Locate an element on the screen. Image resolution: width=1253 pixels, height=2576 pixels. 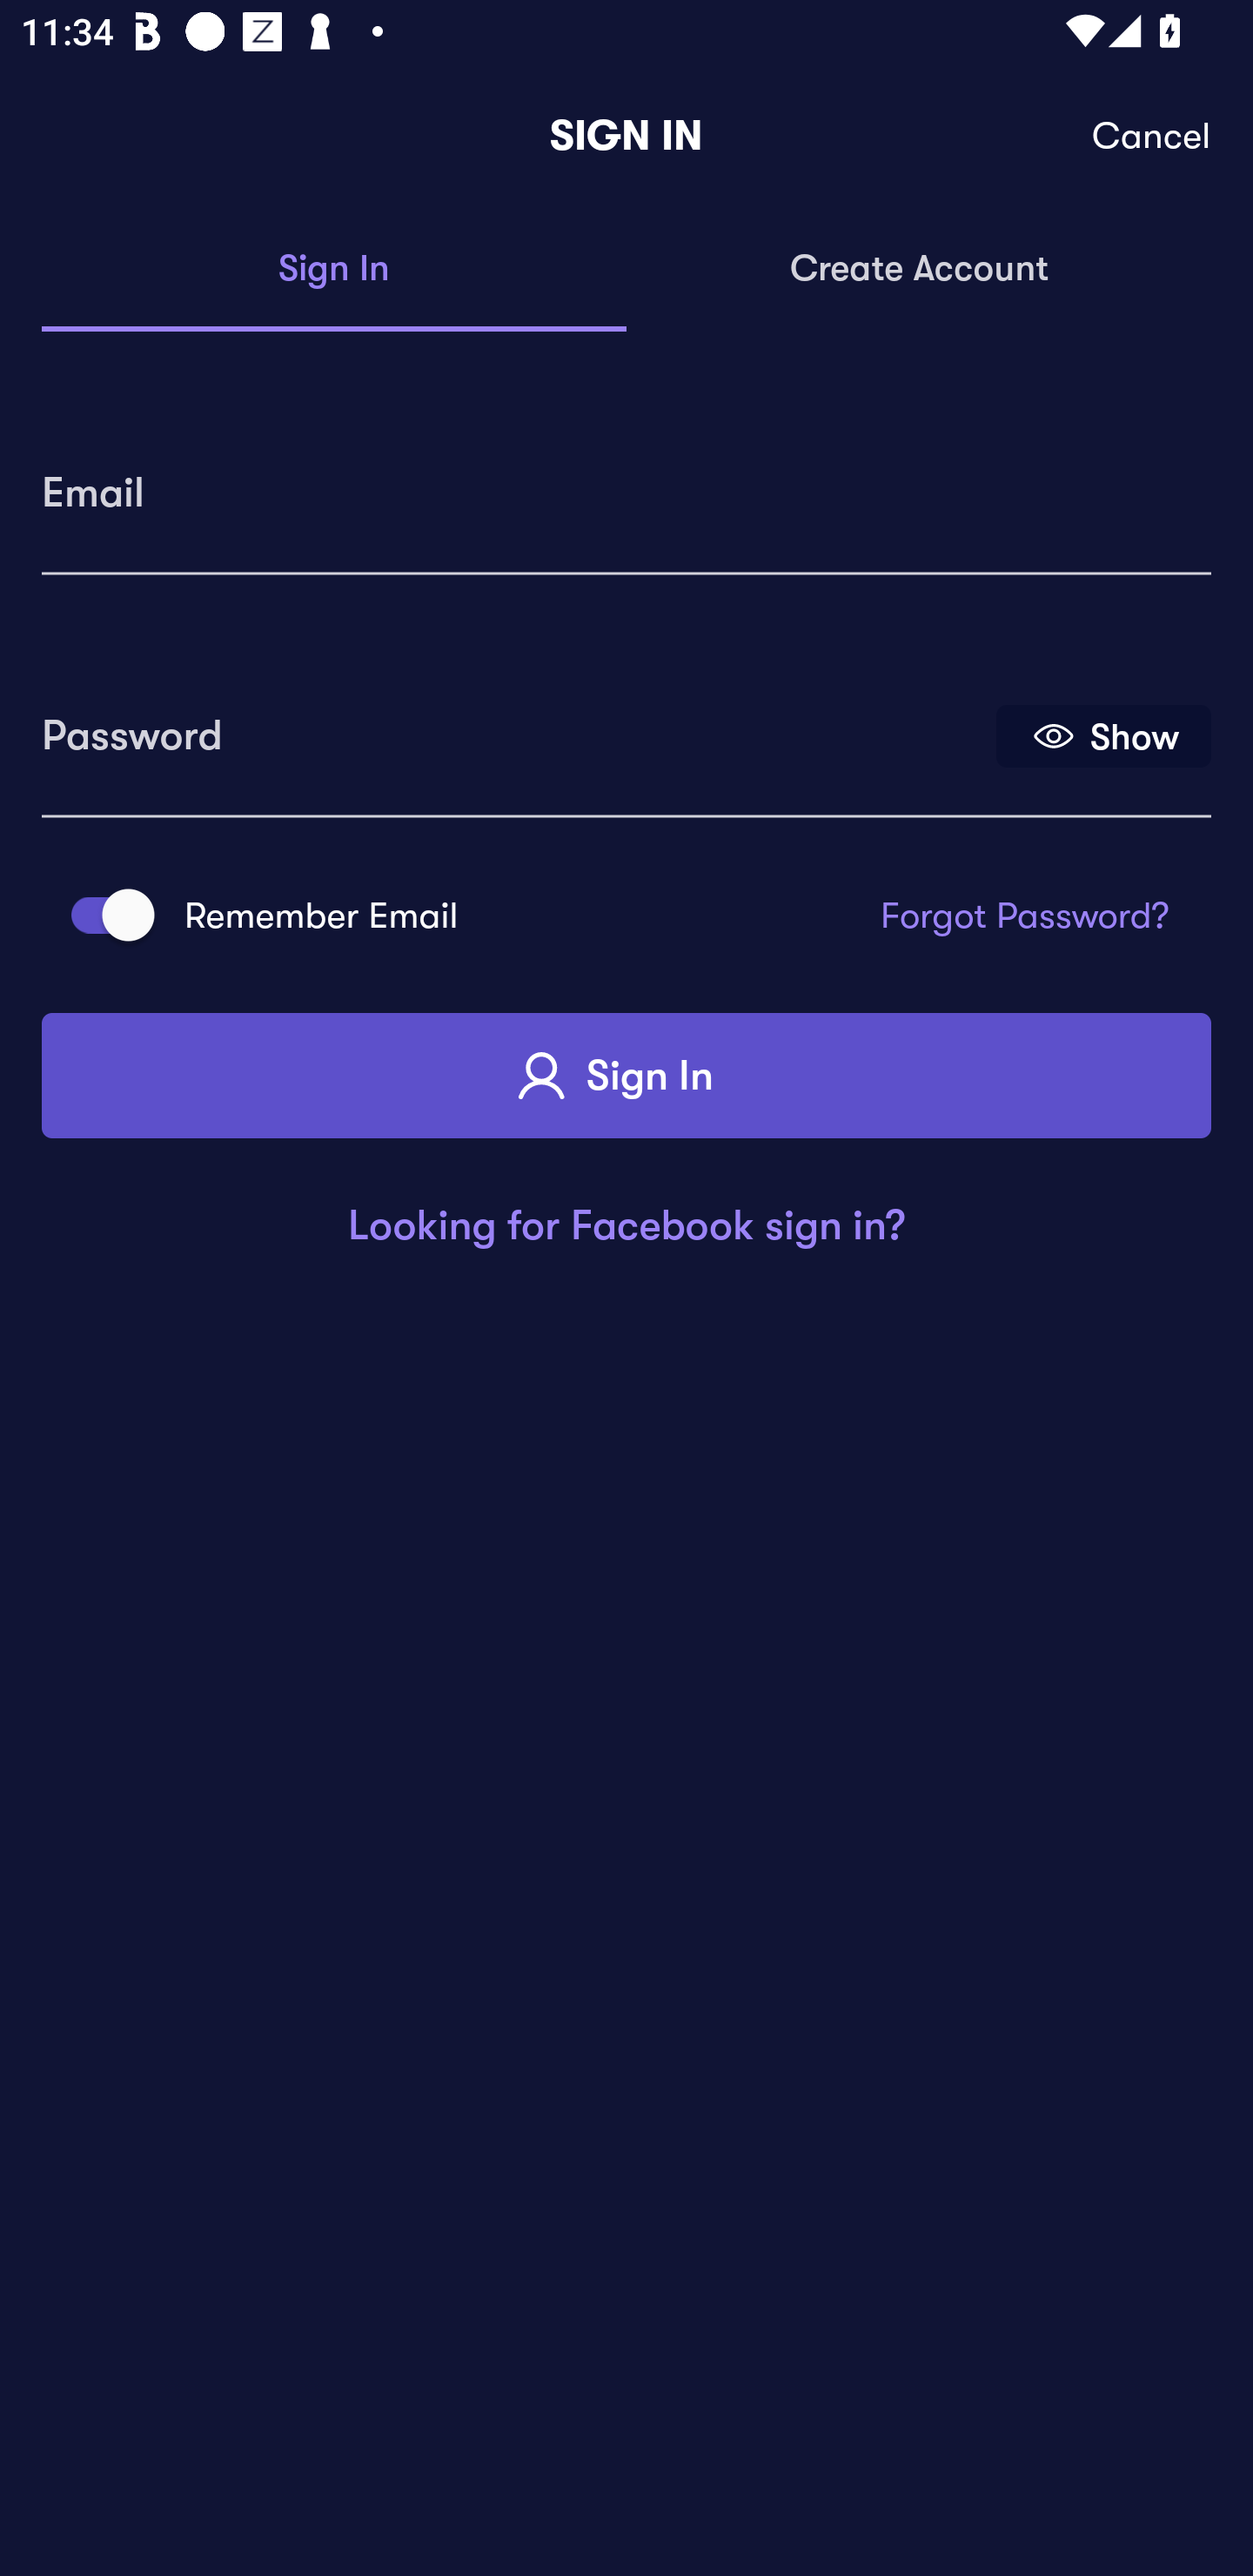
Password is located at coordinates (516, 725).